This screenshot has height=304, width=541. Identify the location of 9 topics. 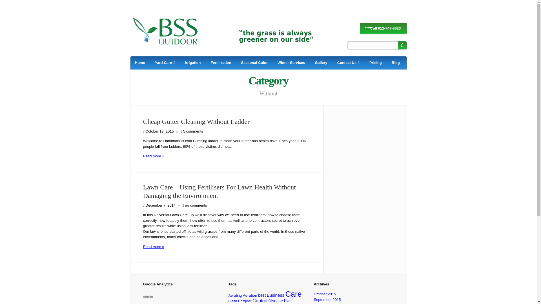
(276, 295).